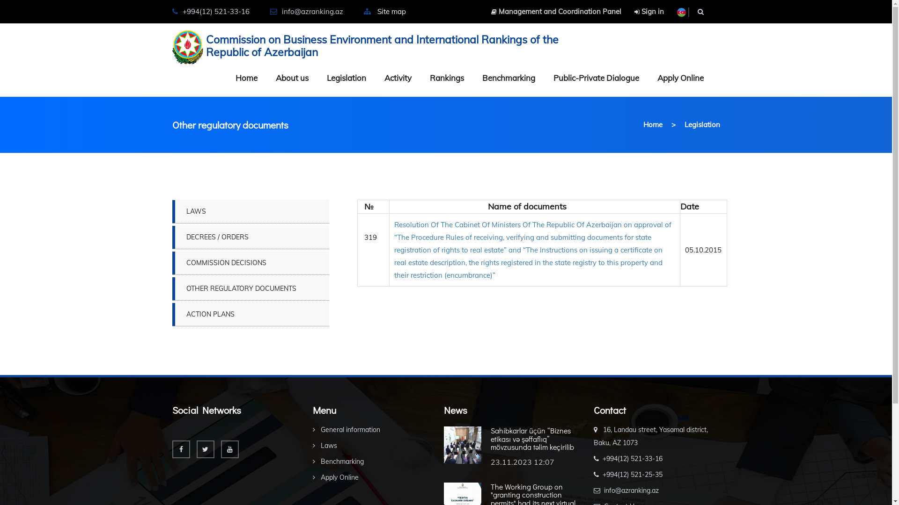 The height and width of the screenshot is (505, 899). I want to click on Activity, so click(398, 78).